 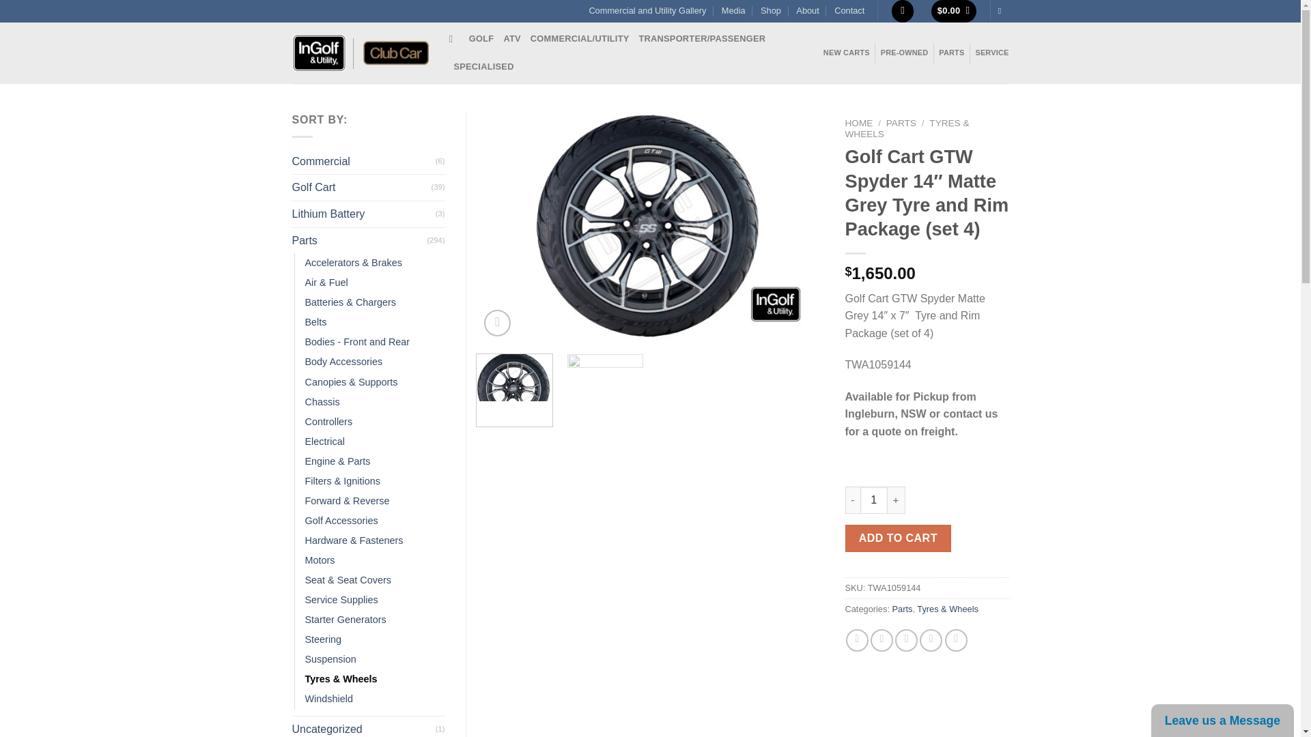 What do you see at coordinates (907, 640) in the screenshot?
I see `Email to a Friend` at bounding box center [907, 640].